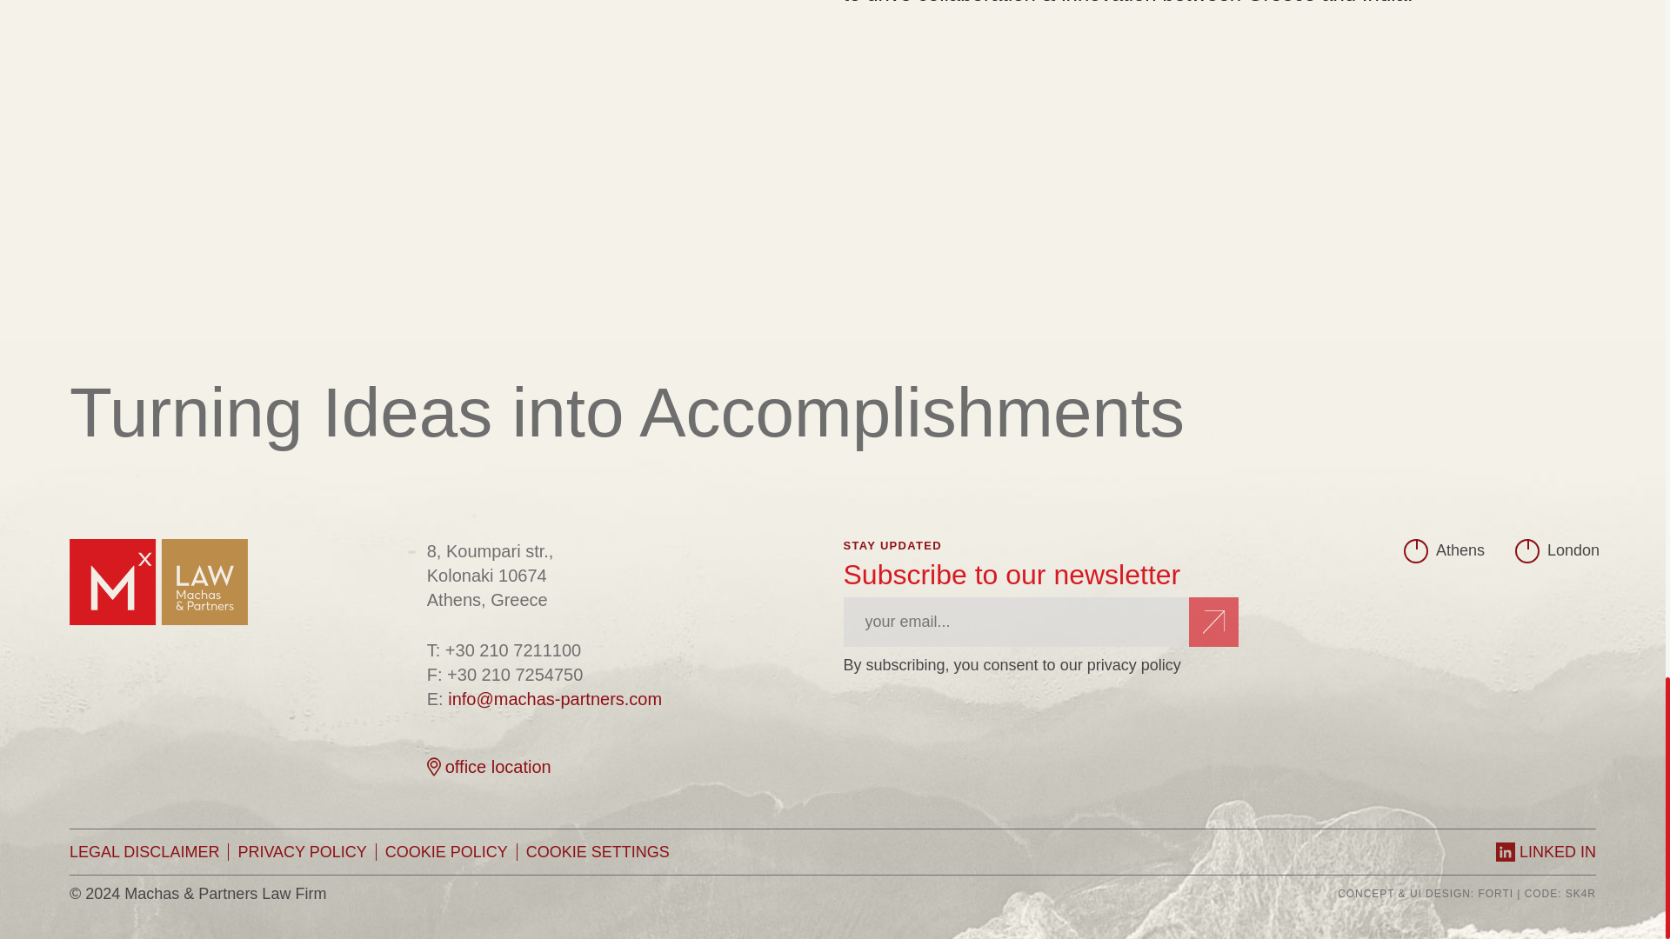 Image resolution: width=1670 pixels, height=939 pixels. Describe the element at coordinates (1495, 893) in the screenshot. I see `FORTI` at that location.